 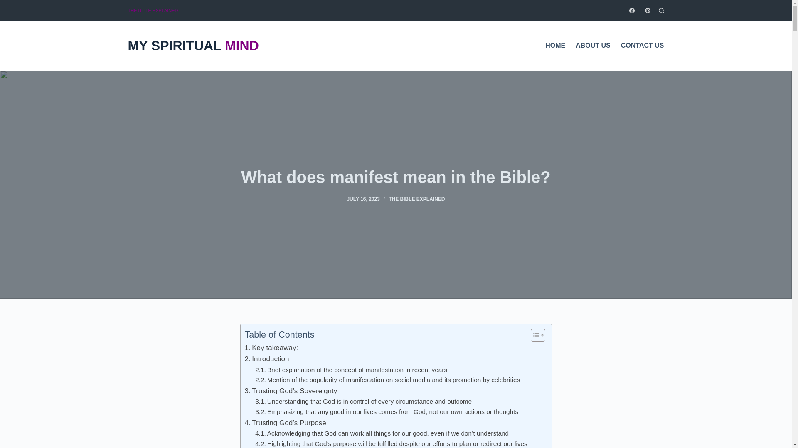 I want to click on Skip to content, so click(x=8, y=4).